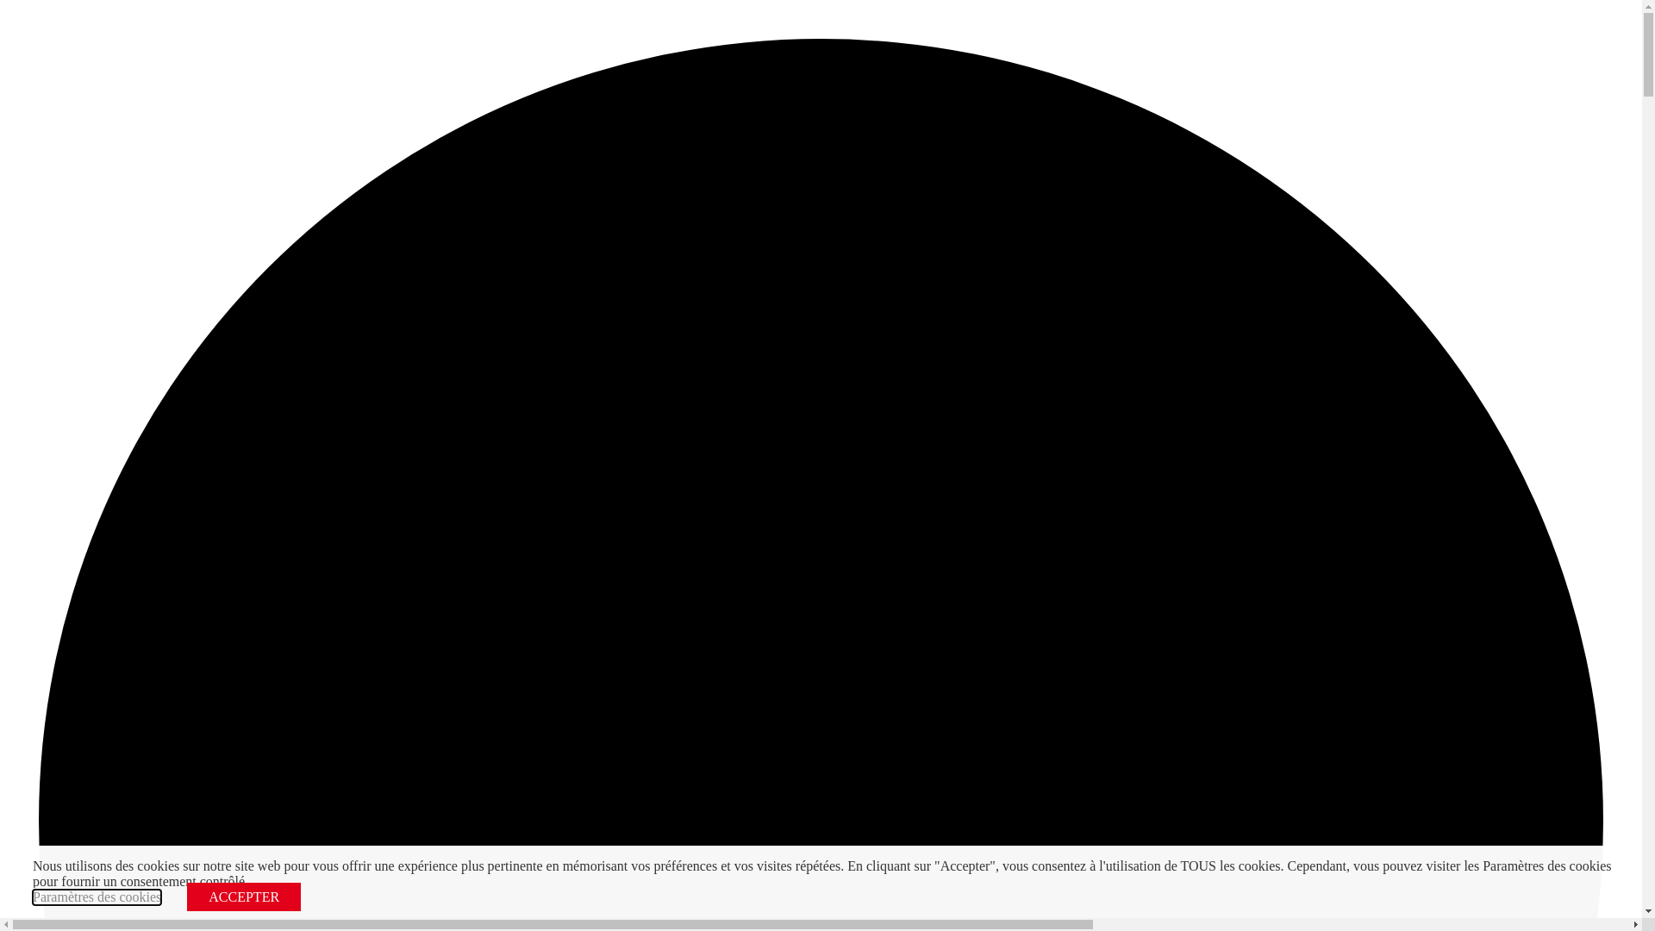  I want to click on ACCEPTER, so click(244, 897).